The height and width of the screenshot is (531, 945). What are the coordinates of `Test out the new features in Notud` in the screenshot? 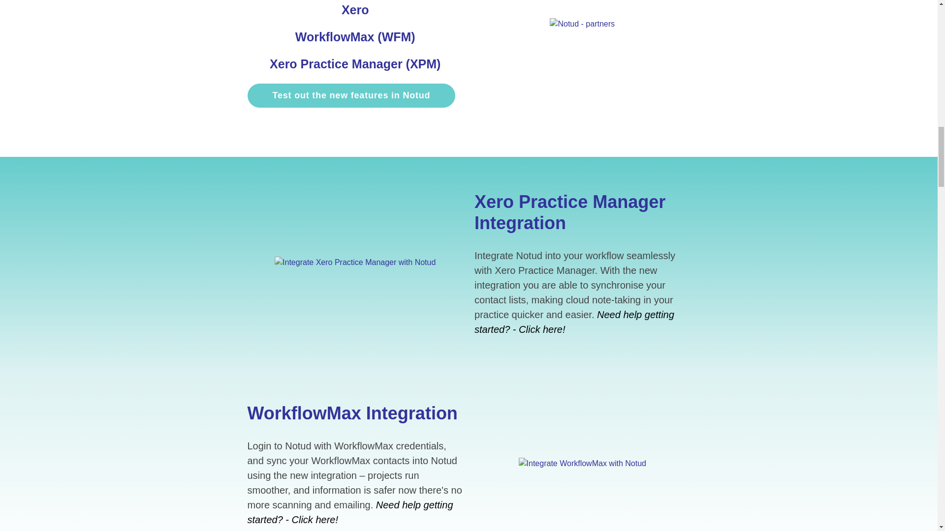 It's located at (351, 95).